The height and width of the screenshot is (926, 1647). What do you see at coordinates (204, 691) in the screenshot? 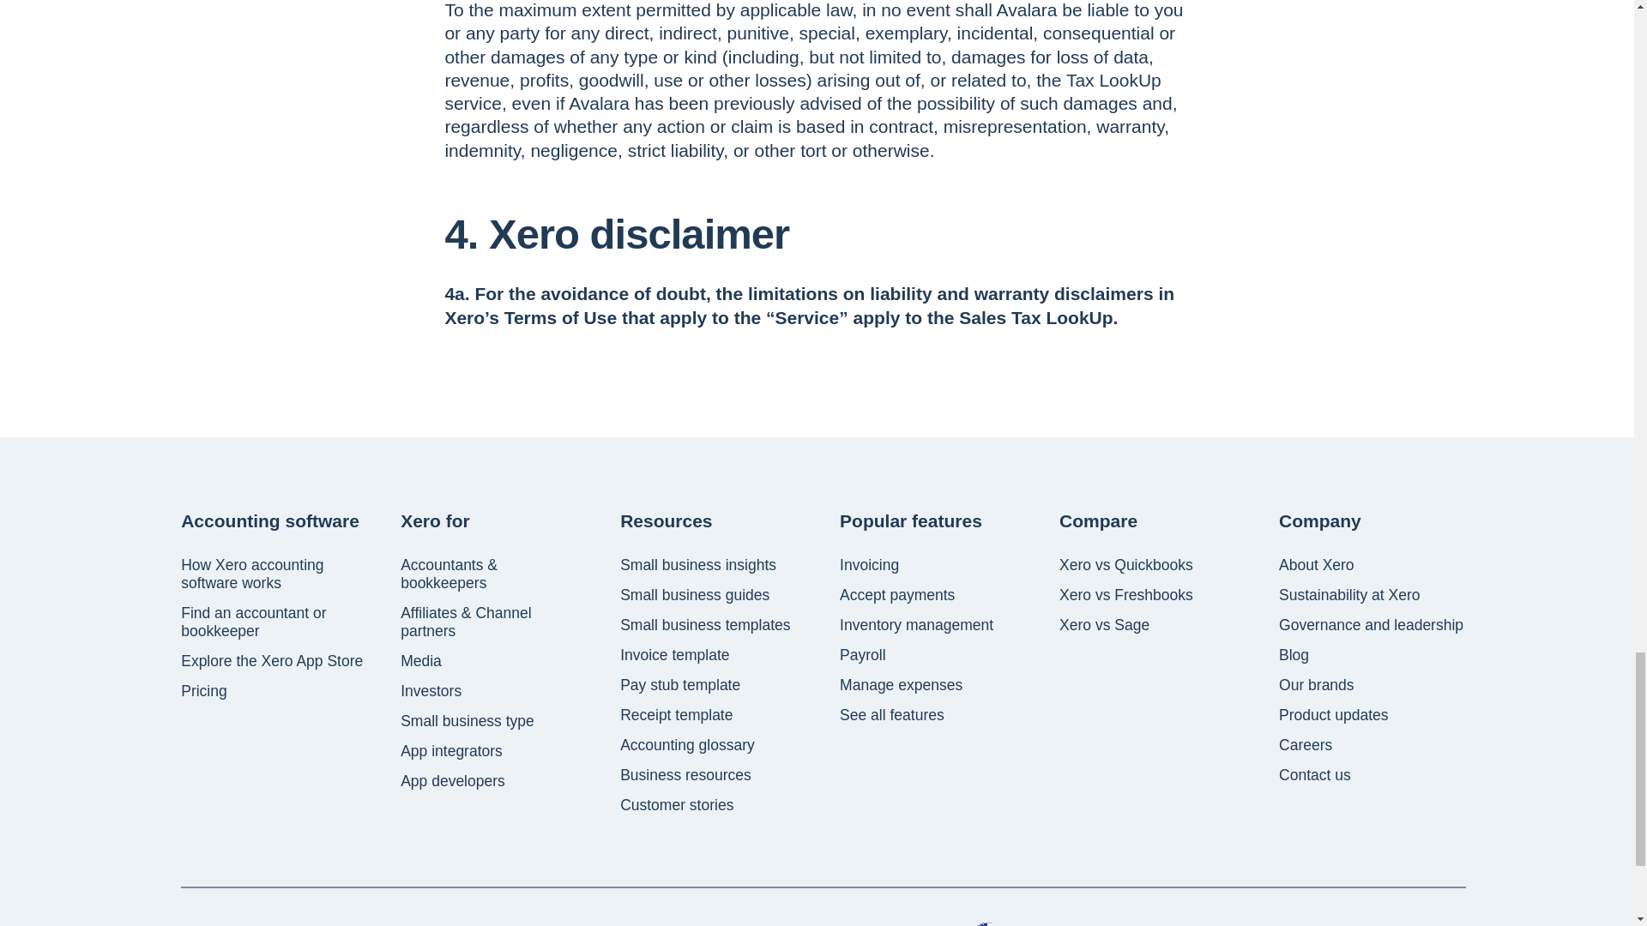
I see `Pricing` at bounding box center [204, 691].